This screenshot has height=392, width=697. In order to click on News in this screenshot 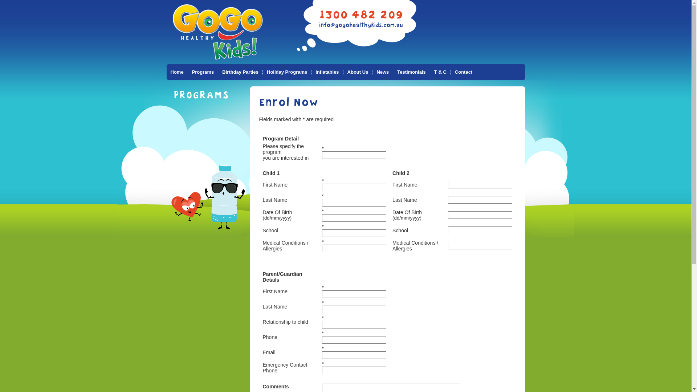, I will do `click(383, 72)`.